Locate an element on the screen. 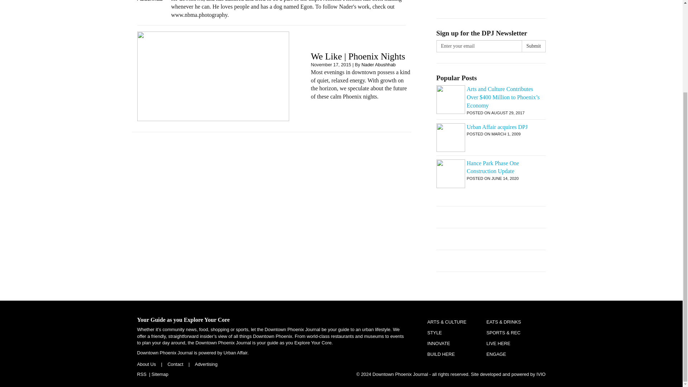 This screenshot has width=688, height=387. ENGAGE is located at coordinates (496, 354).